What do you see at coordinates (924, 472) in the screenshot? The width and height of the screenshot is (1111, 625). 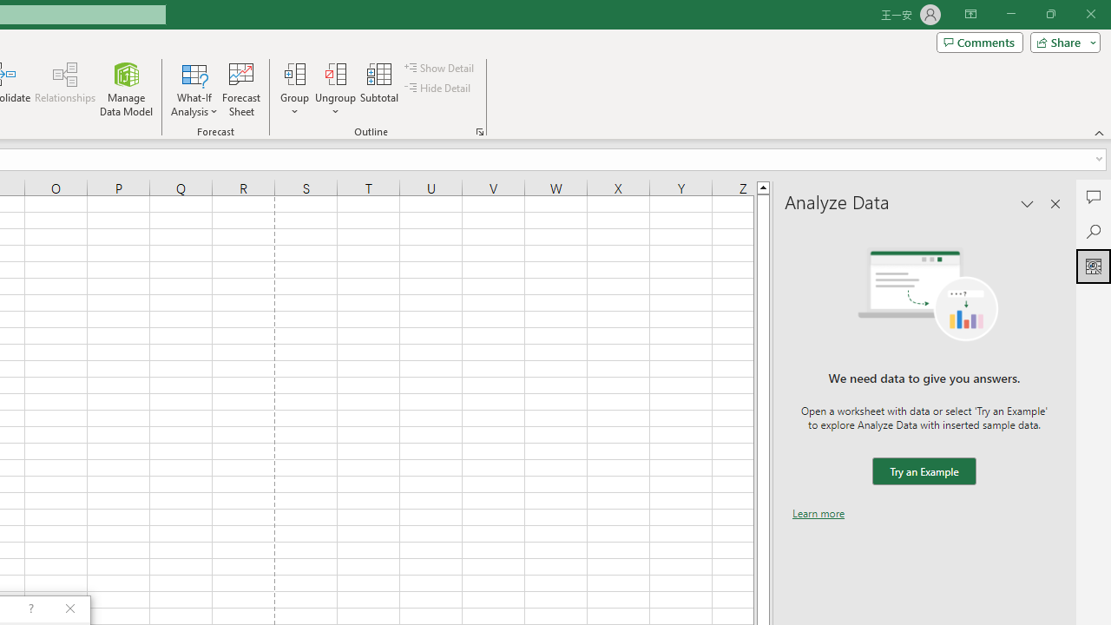 I see `We need data to give you answers. Try an Example` at bounding box center [924, 472].